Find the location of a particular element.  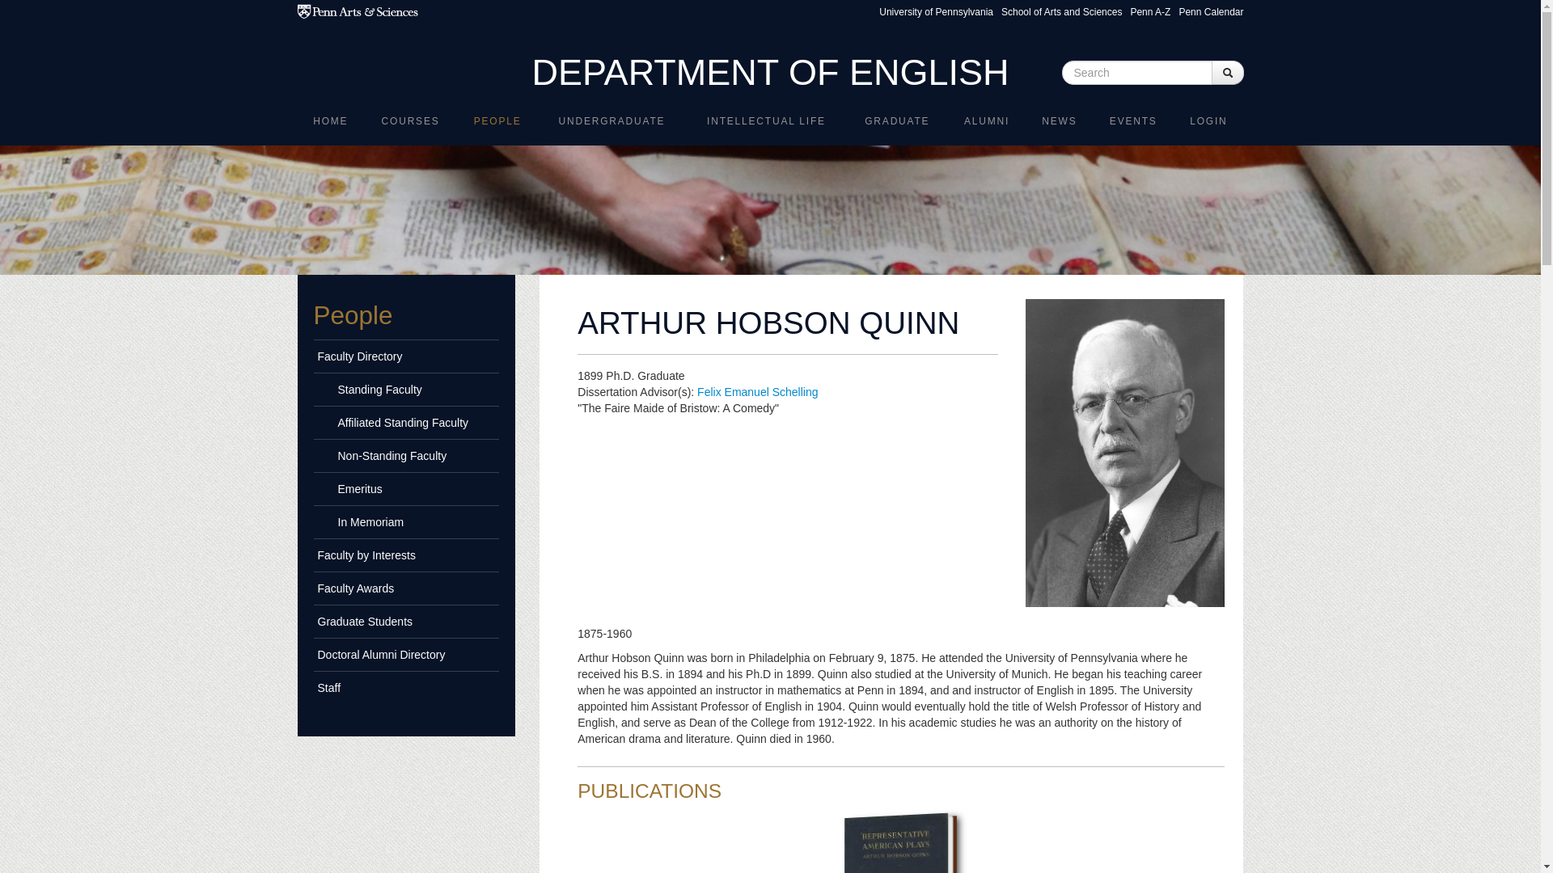

University of Pennsylvania is located at coordinates (936, 11).